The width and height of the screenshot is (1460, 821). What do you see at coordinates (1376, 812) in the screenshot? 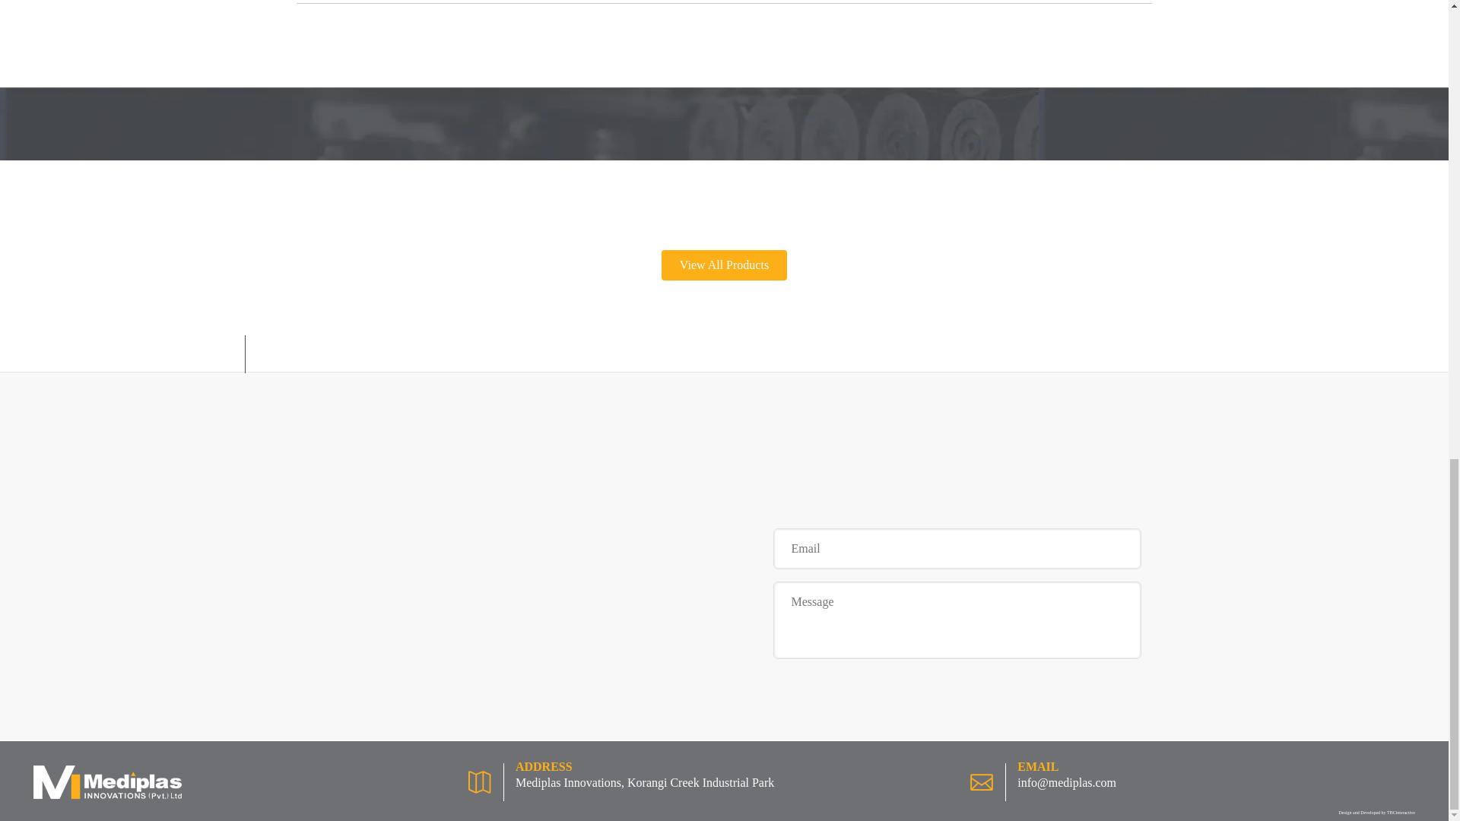
I see `Design and Developed by TBCinteractive` at bounding box center [1376, 812].